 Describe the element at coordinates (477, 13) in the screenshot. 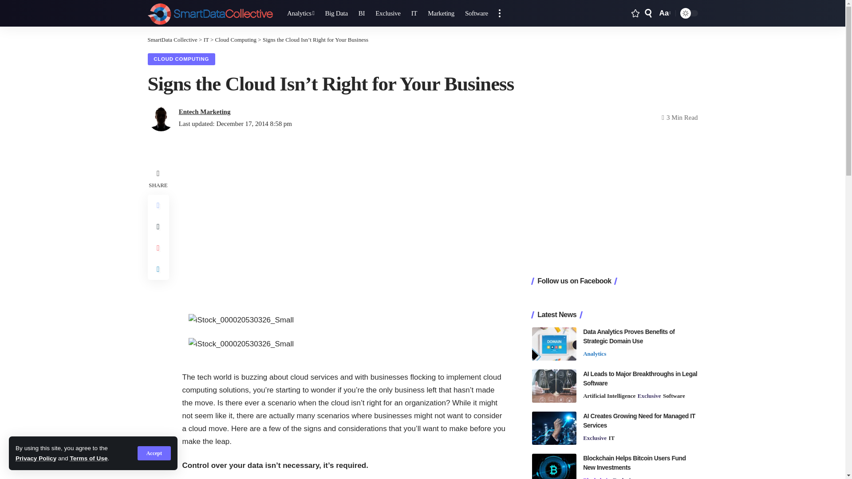

I see `Privacy Policy` at that location.